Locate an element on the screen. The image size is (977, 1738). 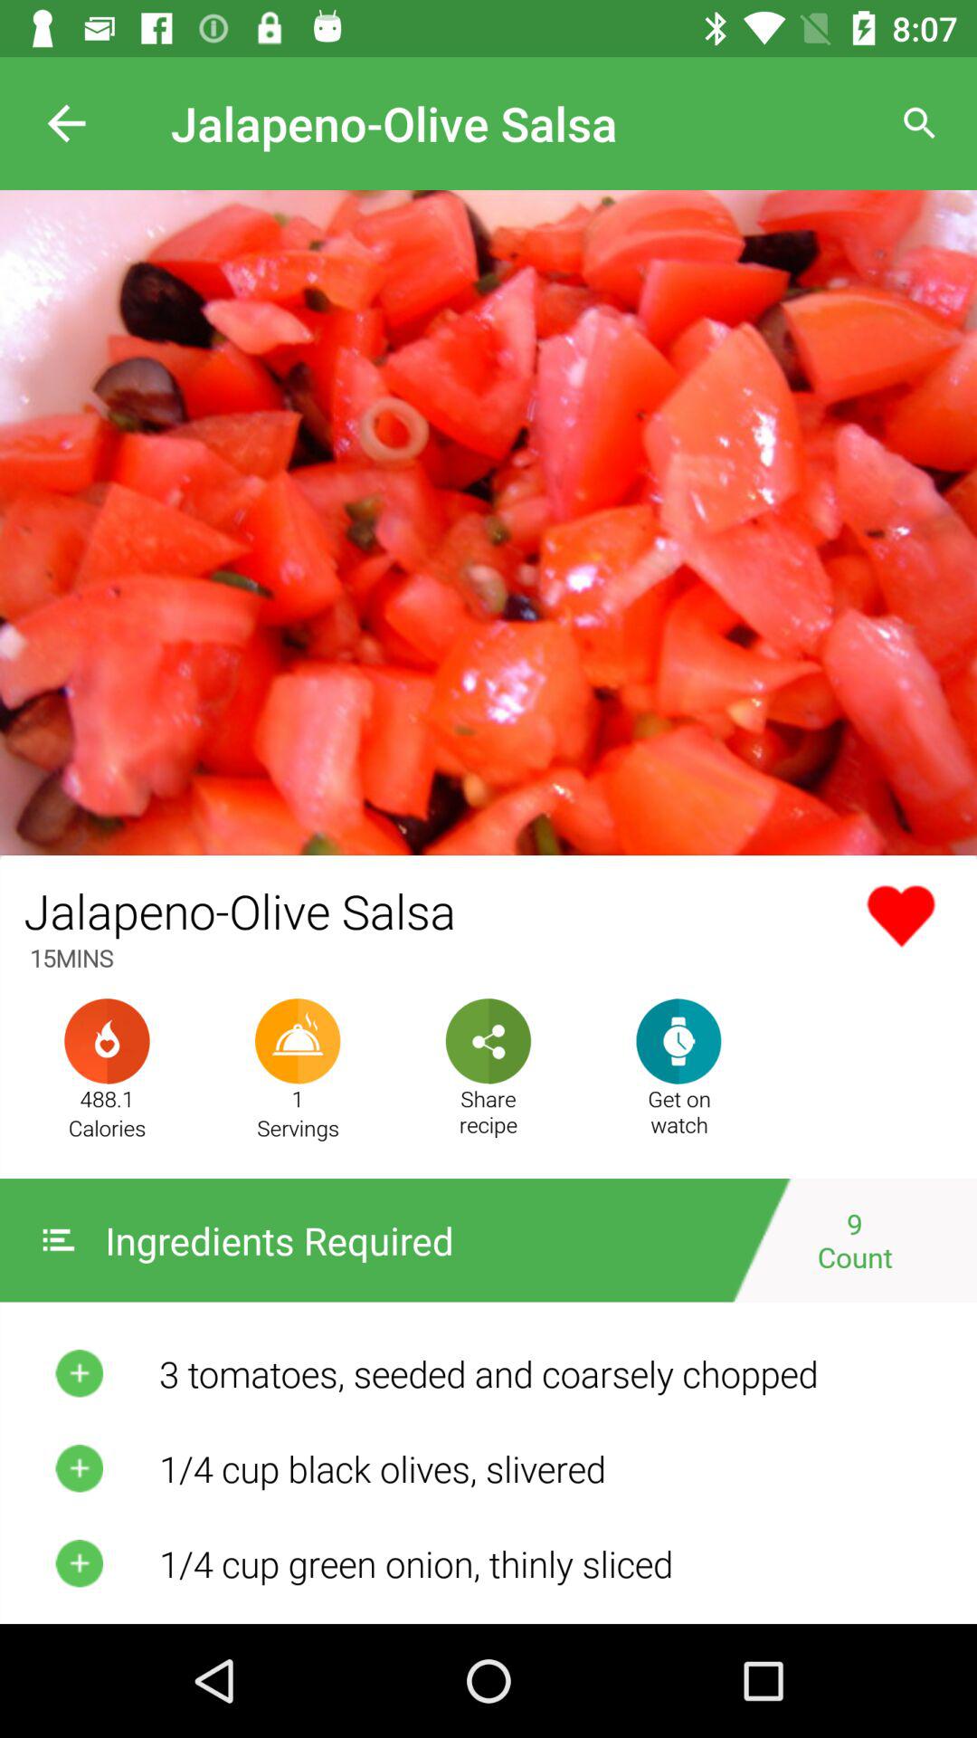
click on search icon is located at coordinates (919, 123).